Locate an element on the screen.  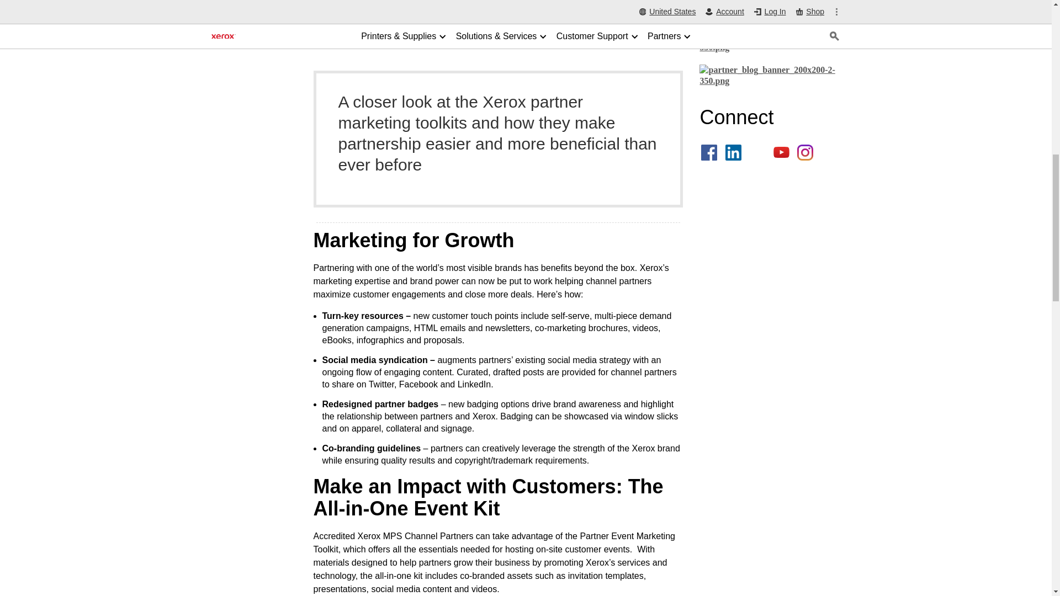
youtube is located at coordinates (782, 152).